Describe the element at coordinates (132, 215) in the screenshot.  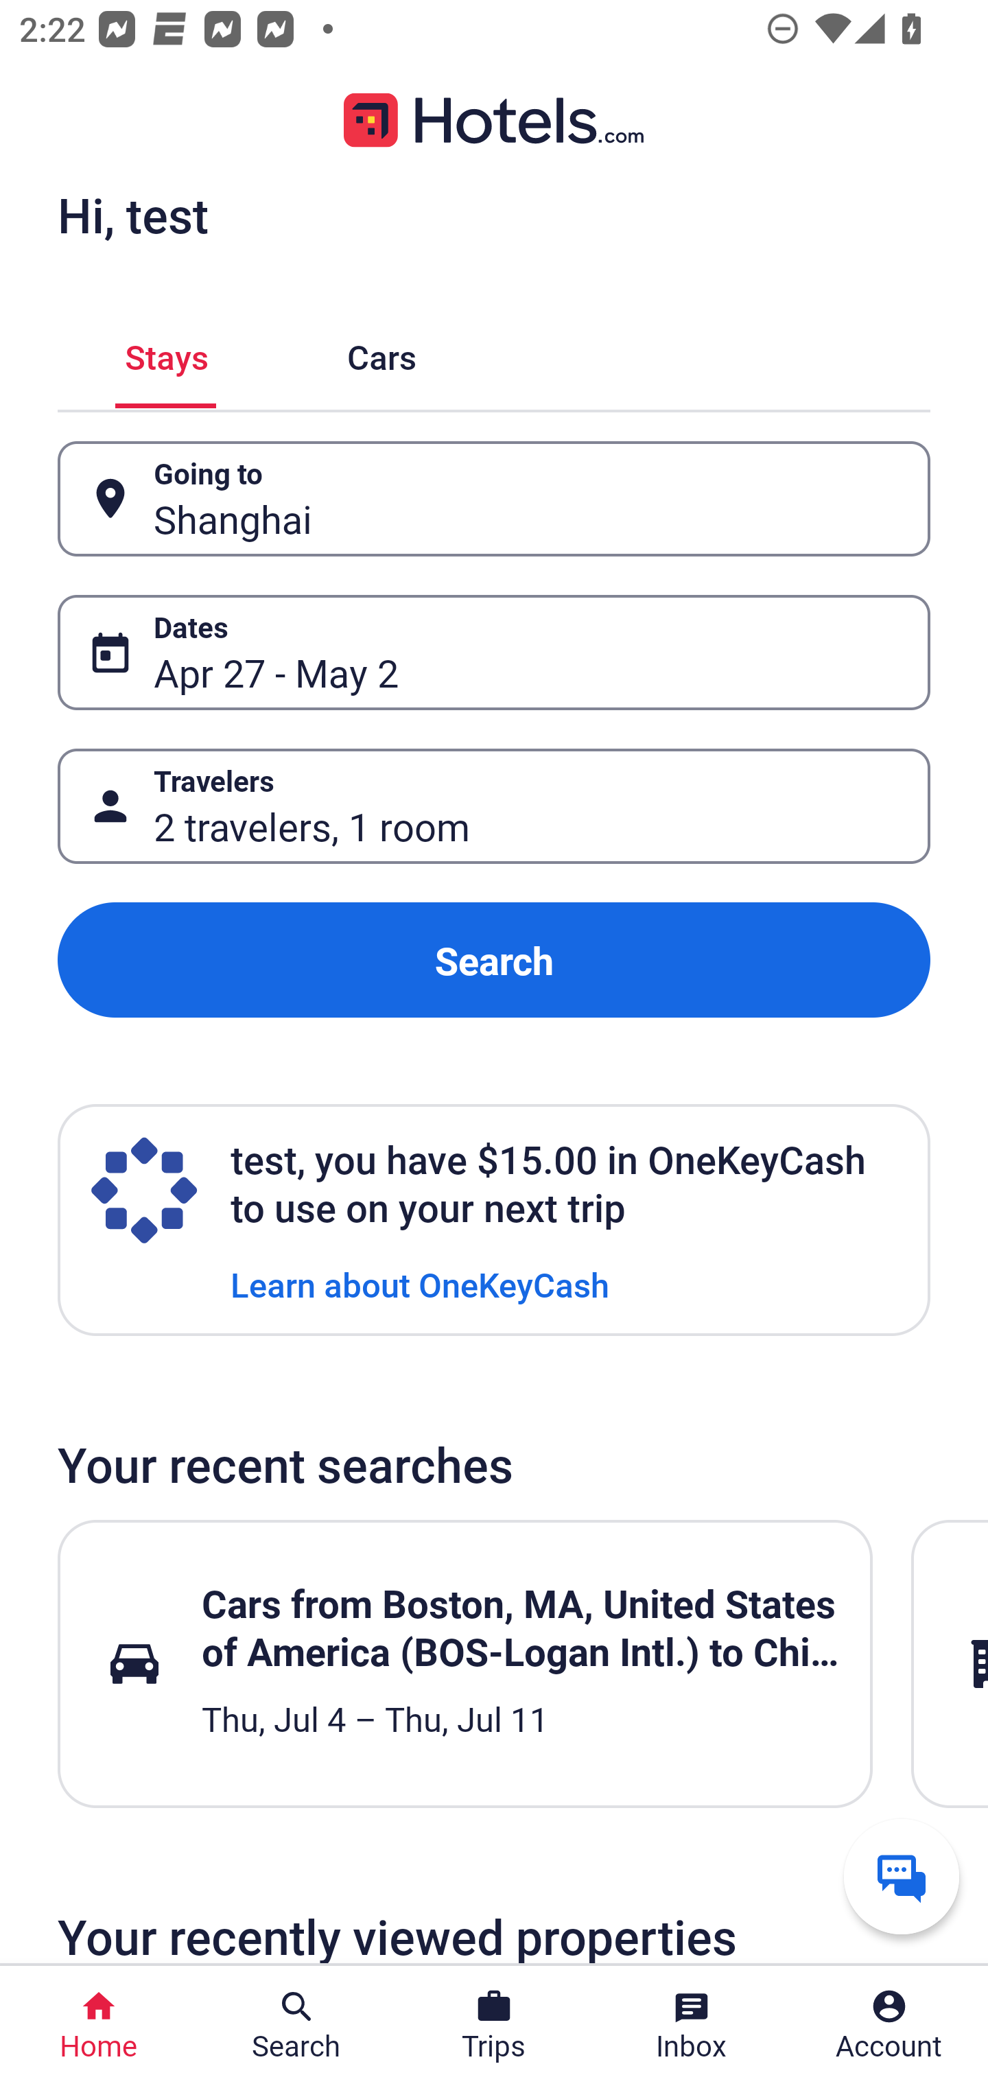
I see `Hi, test` at that location.